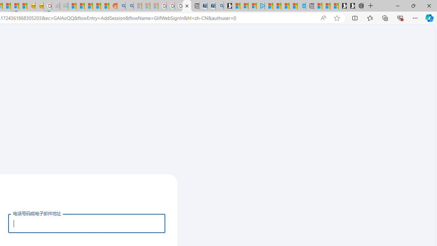 The width and height of the screenshot is (437, 246). I want to click on Microsoft Start Gaming, so click(228, 6).